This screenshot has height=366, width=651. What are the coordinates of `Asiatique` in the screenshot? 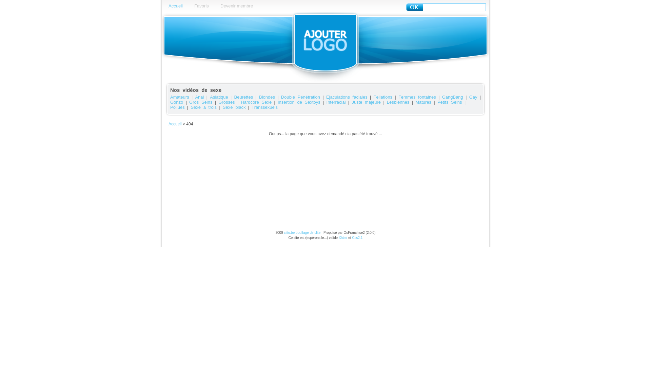 It's located at (219, 97).